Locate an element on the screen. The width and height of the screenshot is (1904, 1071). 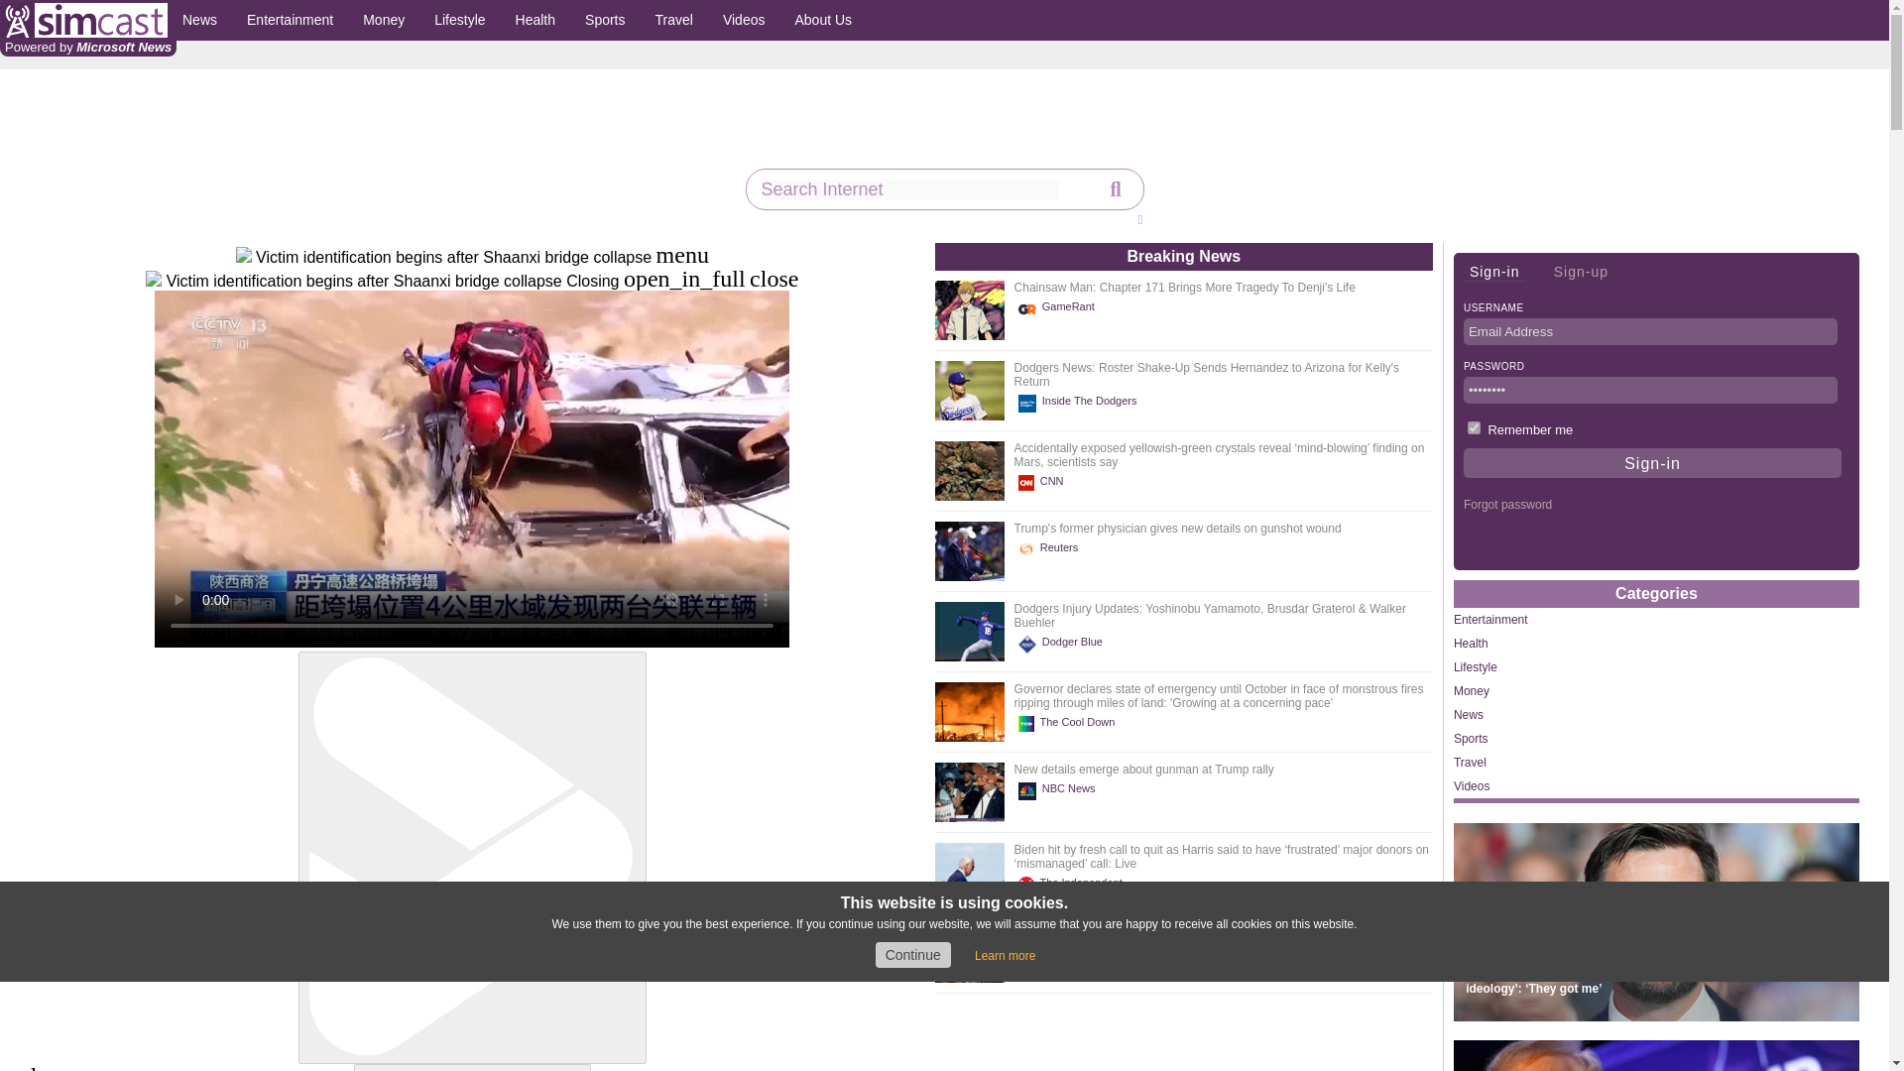
Search Internet is located at coordinates (910, 189).